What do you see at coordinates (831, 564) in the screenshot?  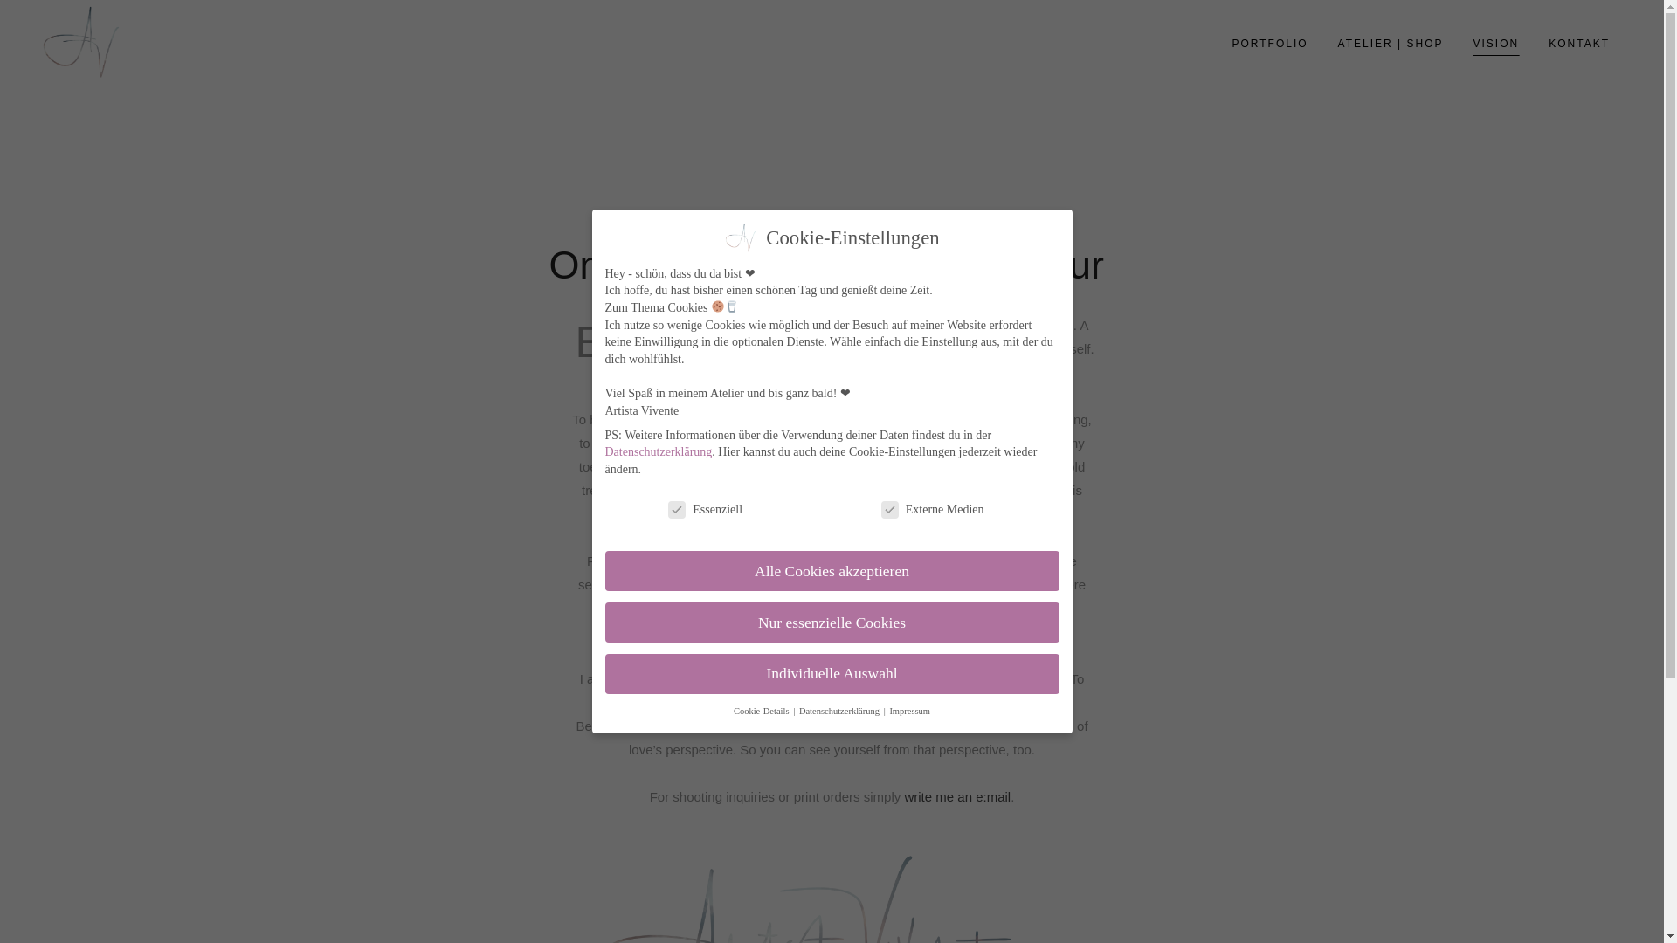 I see `Alle Cookies akzeptieren` at bounding box center [831, 564].